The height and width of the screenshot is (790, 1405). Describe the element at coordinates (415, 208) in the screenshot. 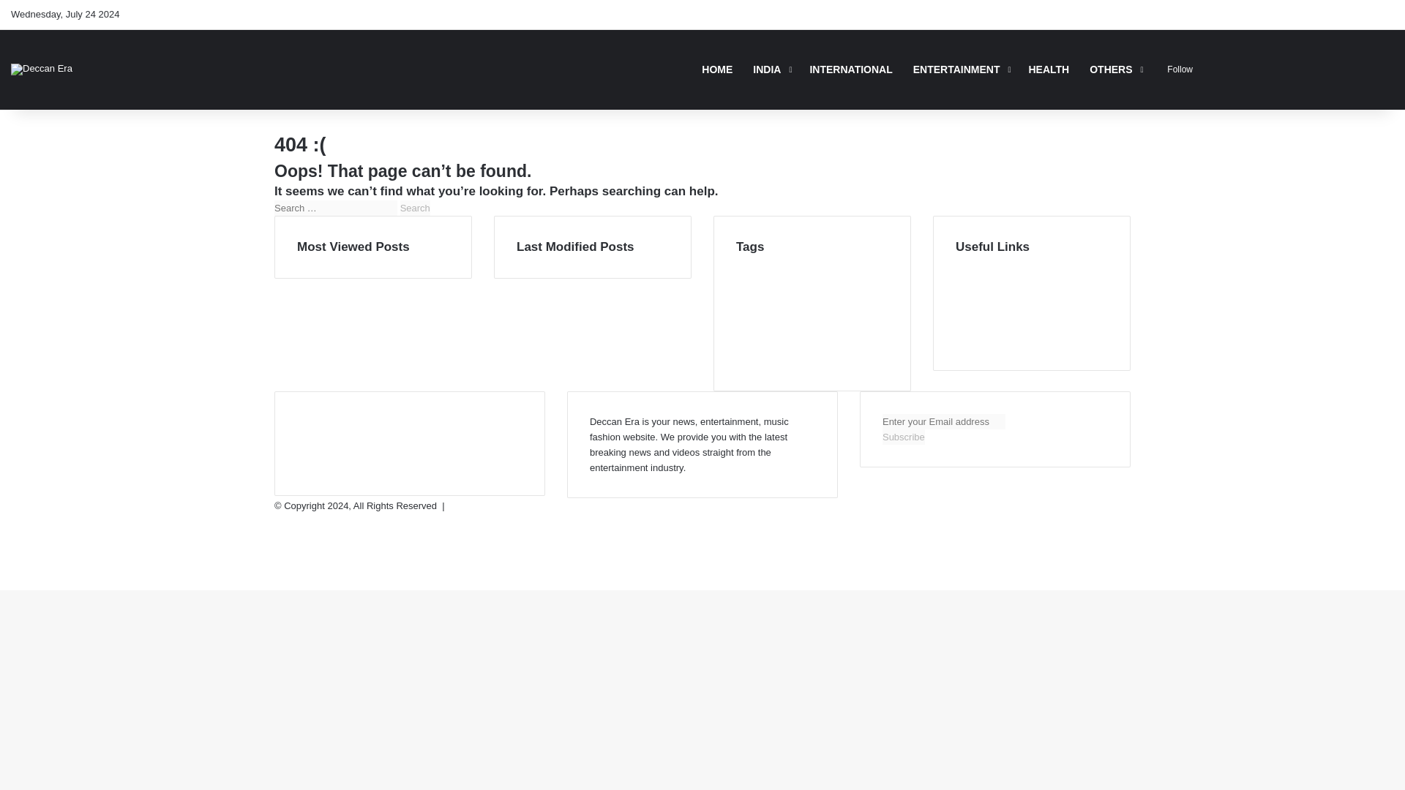

I see `Search` at that location.